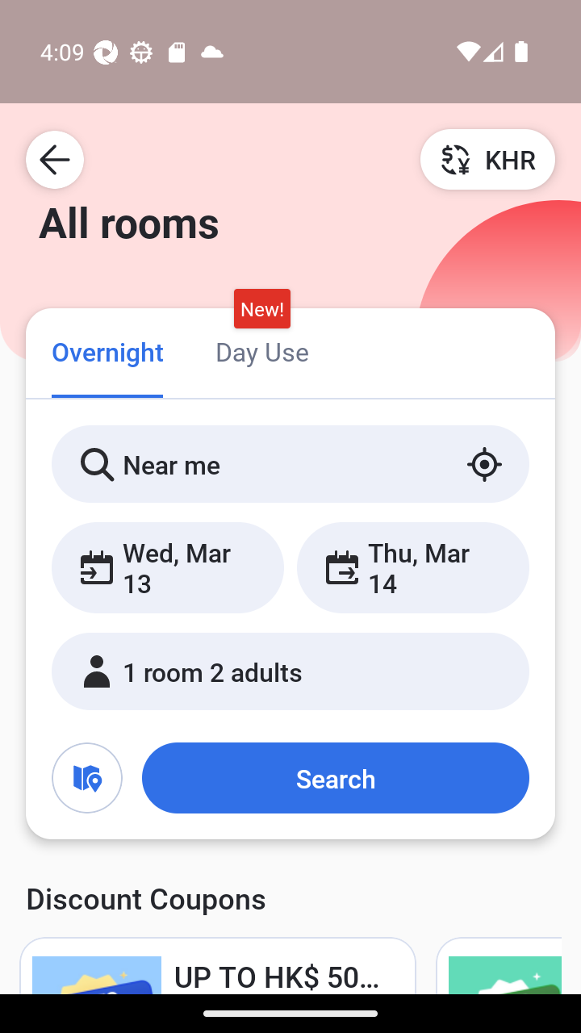 This screenshot has height=1033, width=581. I want to click on New!, so click(261, 309).